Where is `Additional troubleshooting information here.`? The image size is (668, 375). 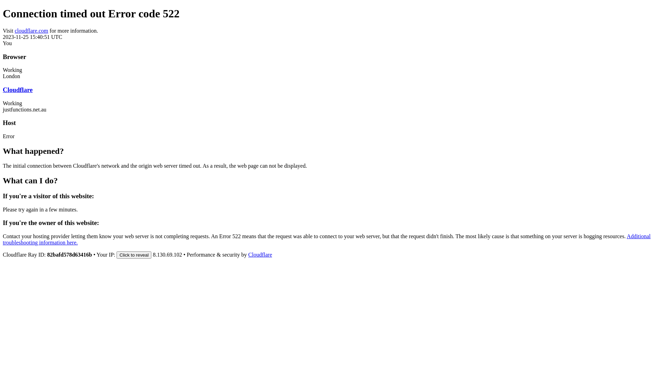
Additional troubleshooting information here. is located at coordinates (327, 240).